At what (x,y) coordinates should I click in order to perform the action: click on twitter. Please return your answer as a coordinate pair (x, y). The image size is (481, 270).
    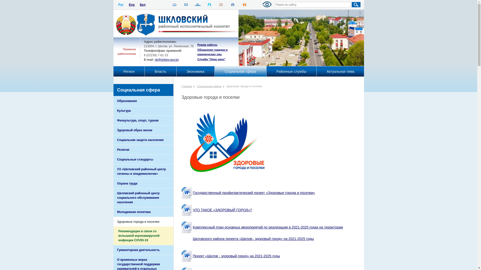
    Looking at the image, I should click on (209, 6).